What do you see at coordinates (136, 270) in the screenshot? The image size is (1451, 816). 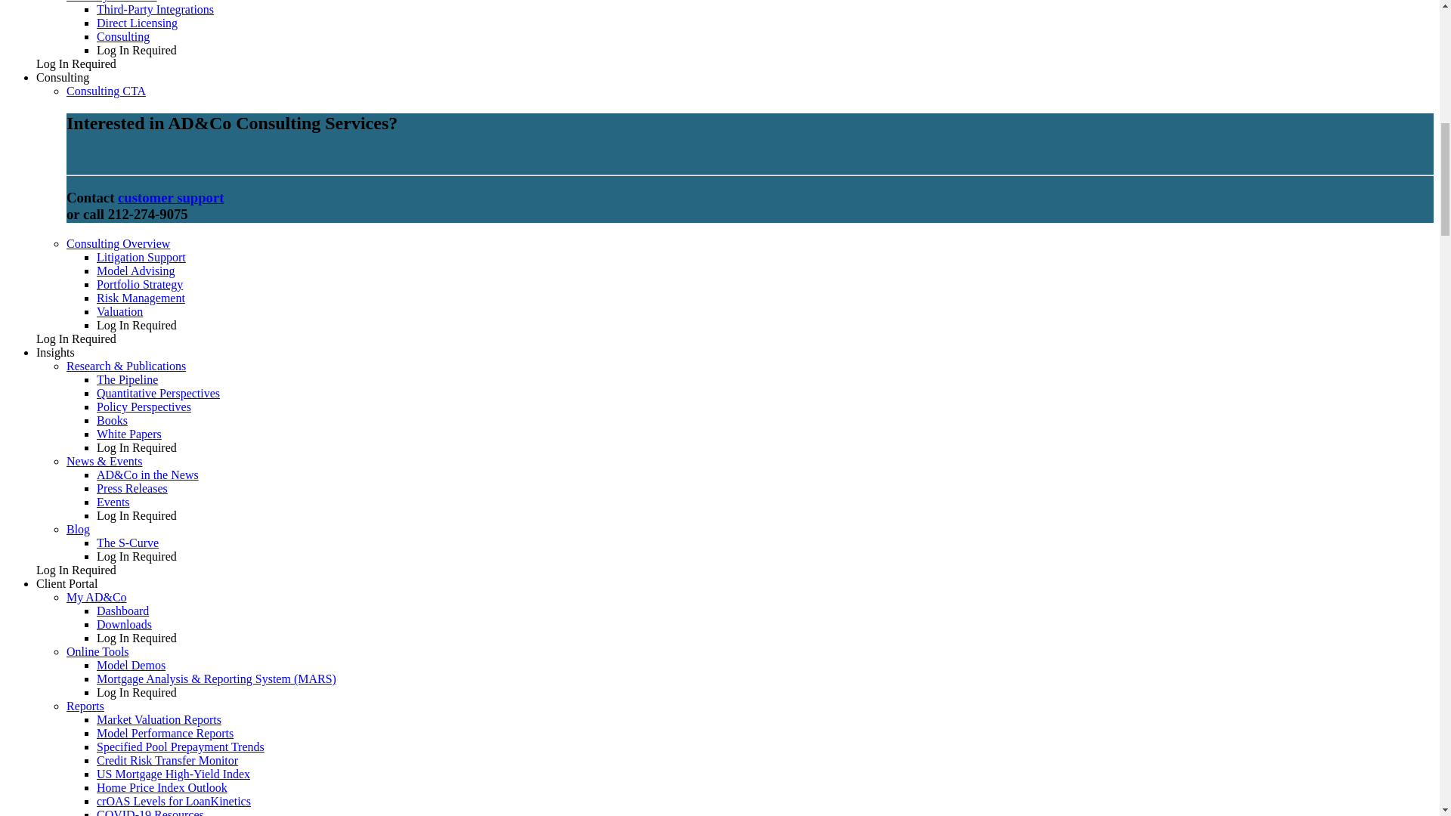 I see `Model Advising` at bounding box center [136, 270].